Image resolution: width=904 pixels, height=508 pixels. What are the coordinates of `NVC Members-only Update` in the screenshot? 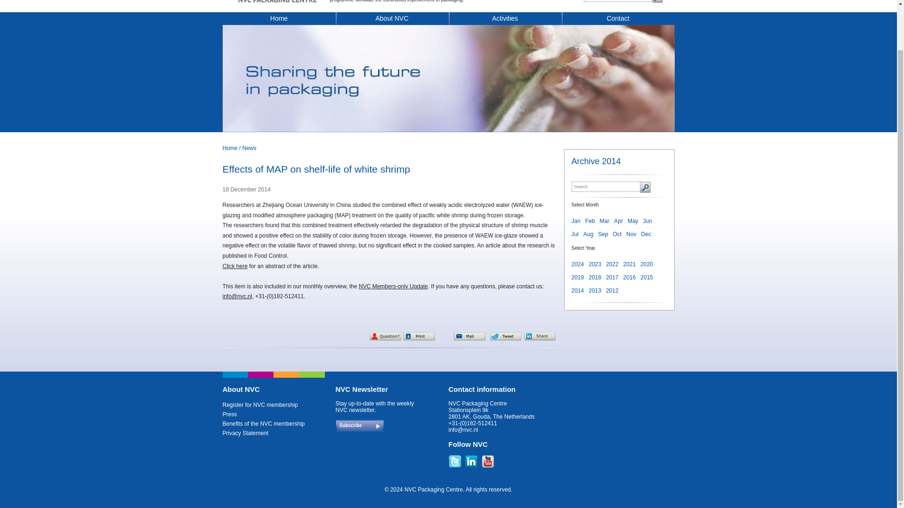 It's located at (393, 286).